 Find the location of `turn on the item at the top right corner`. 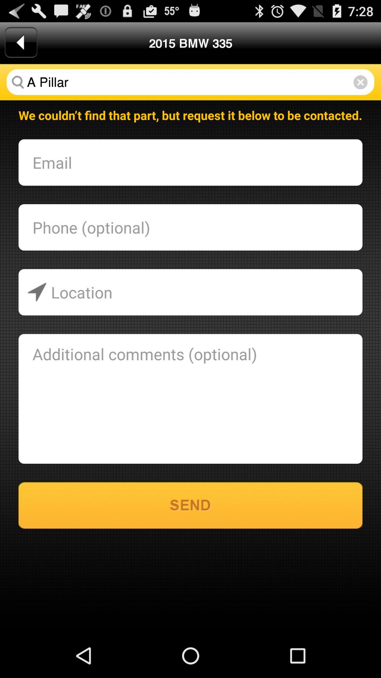

turn on the item at the top right corner is located at coordinates (361, 82).